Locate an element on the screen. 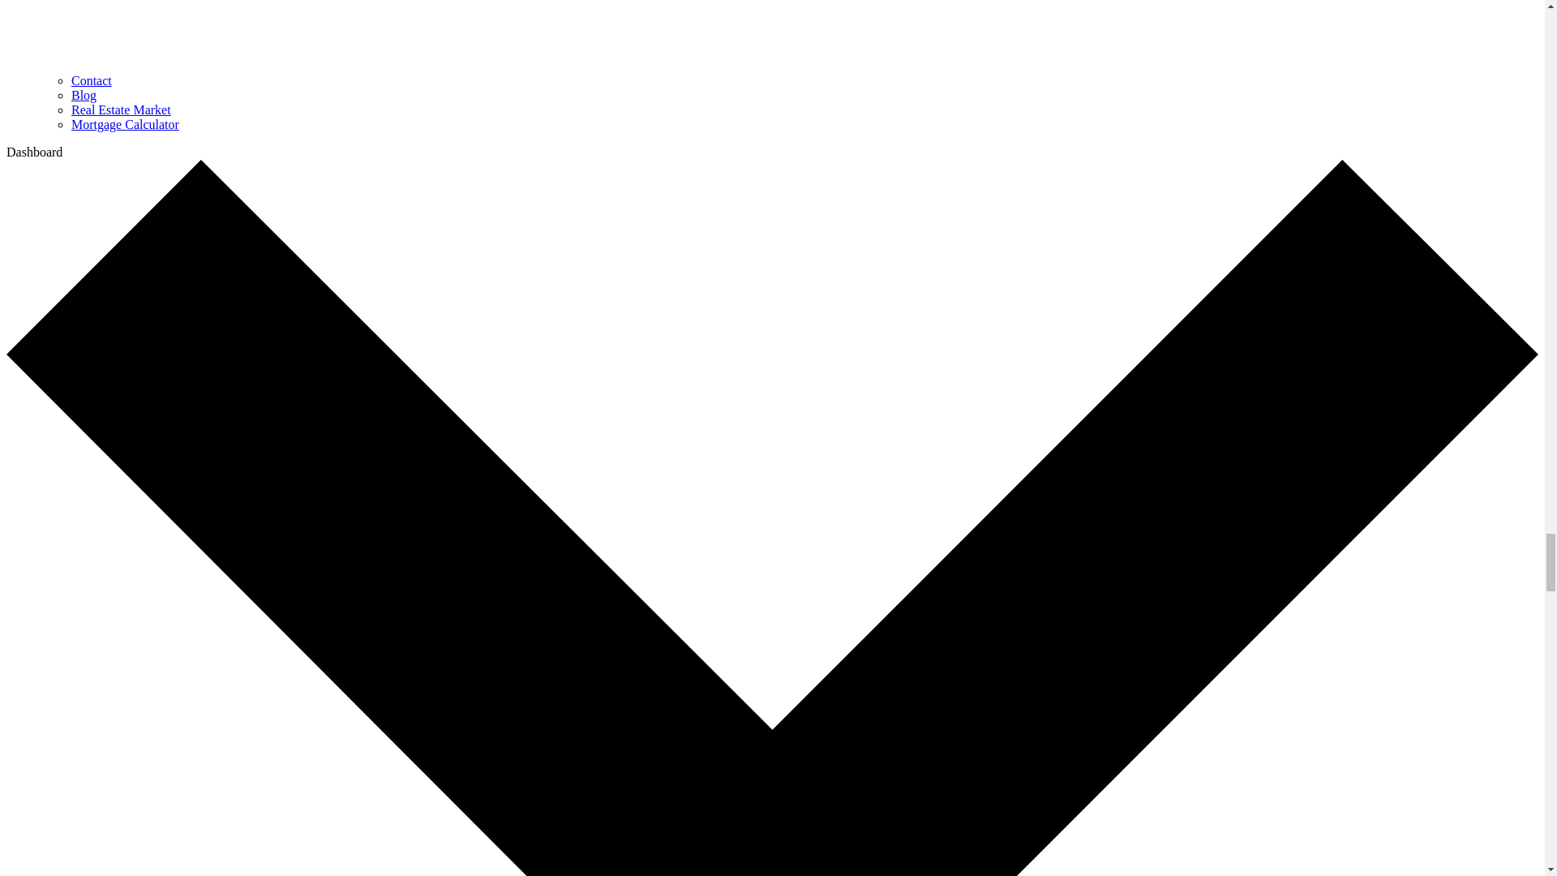 The width and height of the screenshot is (1557, 876). Opens and Closes My Account is located at coordinates (34, 152).